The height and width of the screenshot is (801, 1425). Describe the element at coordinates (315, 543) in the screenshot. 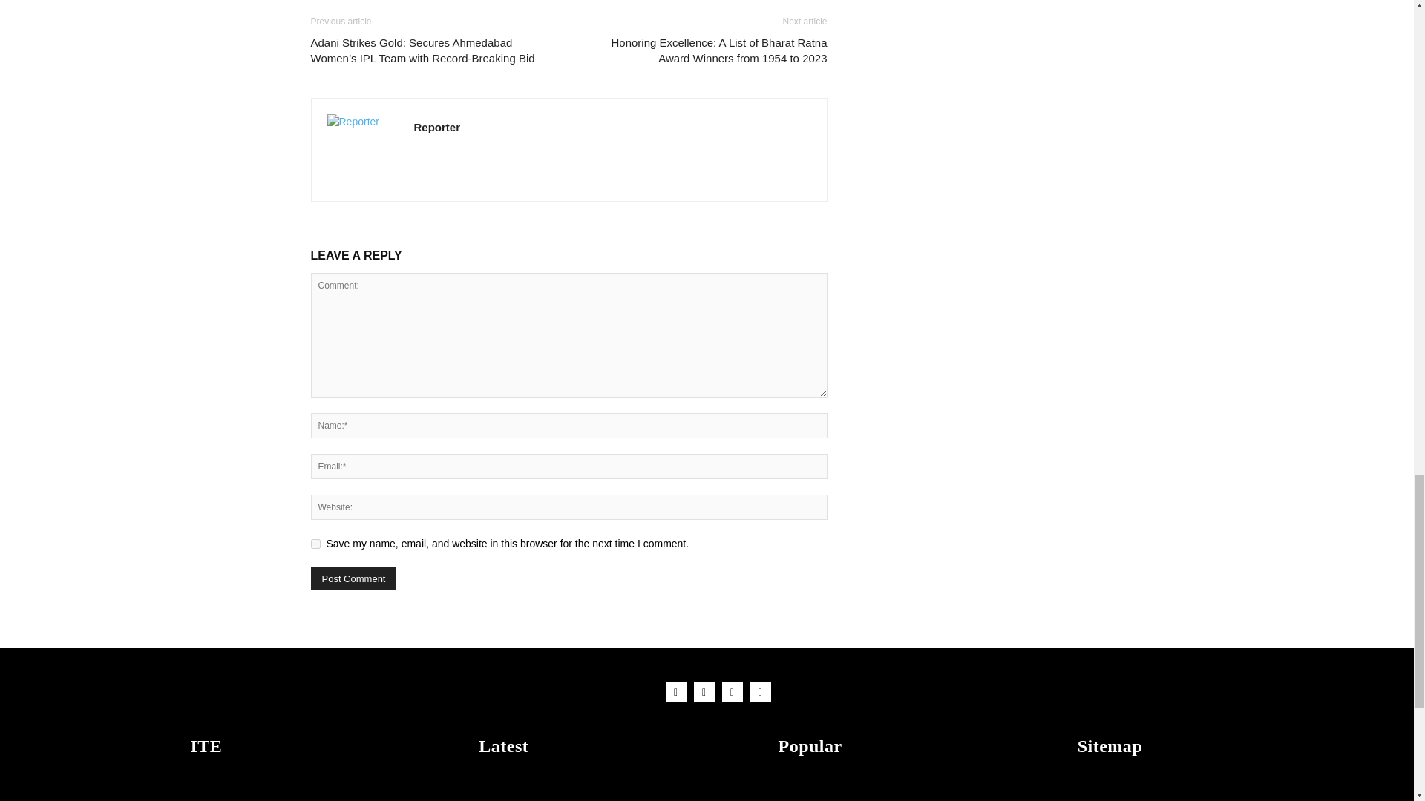

I see `yes` at that location.